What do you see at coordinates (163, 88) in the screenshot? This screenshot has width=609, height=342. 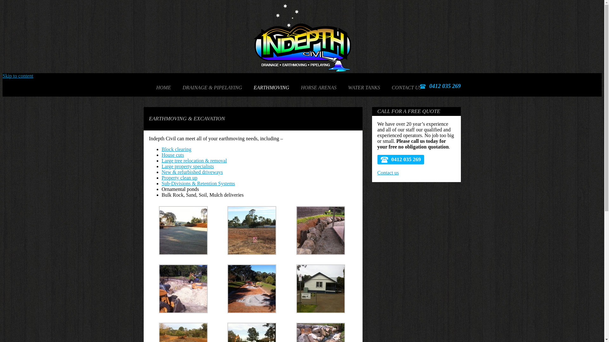 I see `HOME` at bounding box center [163, 88].